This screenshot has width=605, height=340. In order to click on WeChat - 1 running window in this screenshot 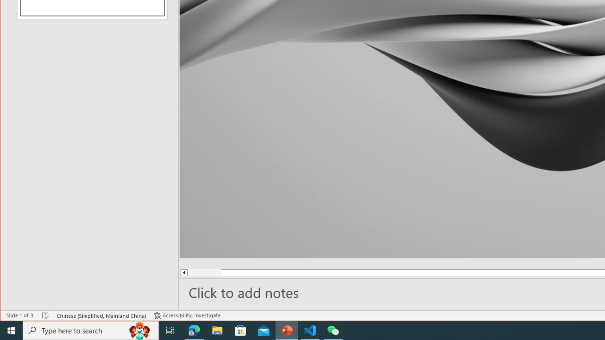, I will do `click(333, 331)`.